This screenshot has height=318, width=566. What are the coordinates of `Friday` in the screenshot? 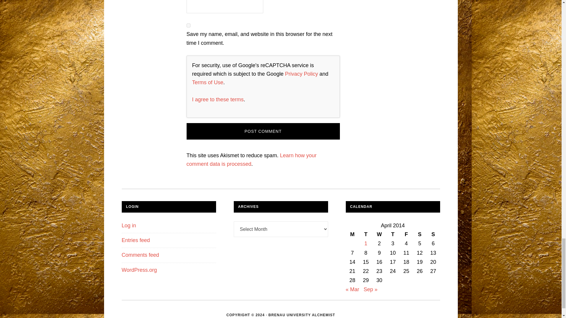 It's located at (406, 234).